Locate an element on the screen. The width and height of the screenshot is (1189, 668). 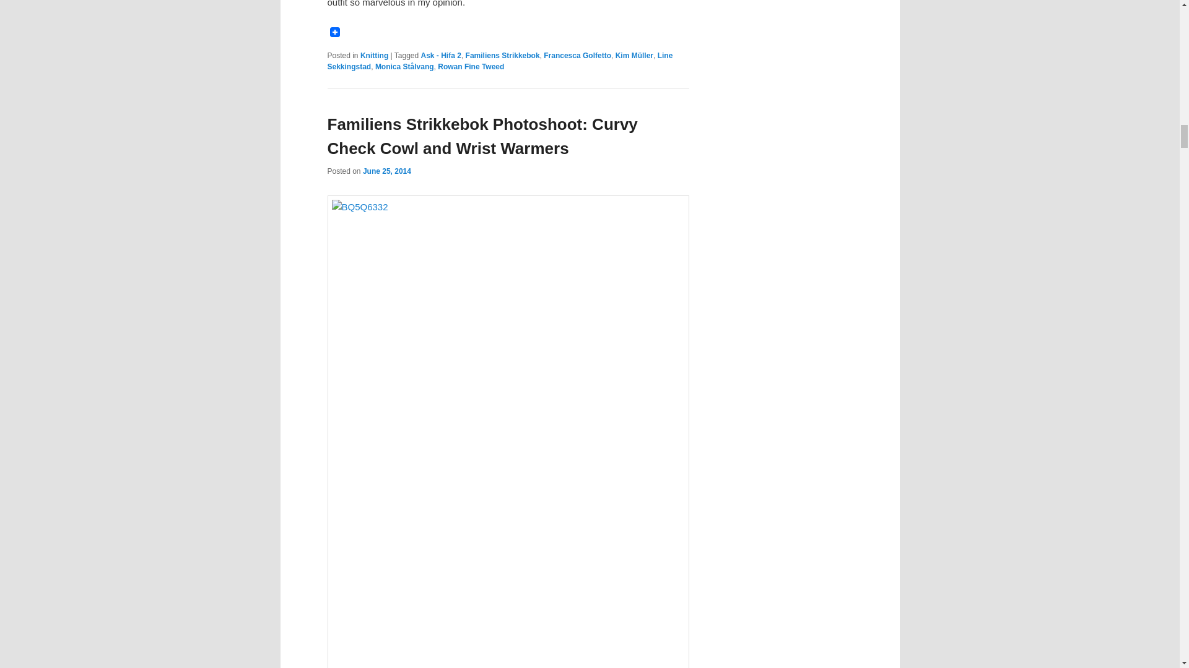
Familiens Strikkebok is located at coordinates (503, 56).